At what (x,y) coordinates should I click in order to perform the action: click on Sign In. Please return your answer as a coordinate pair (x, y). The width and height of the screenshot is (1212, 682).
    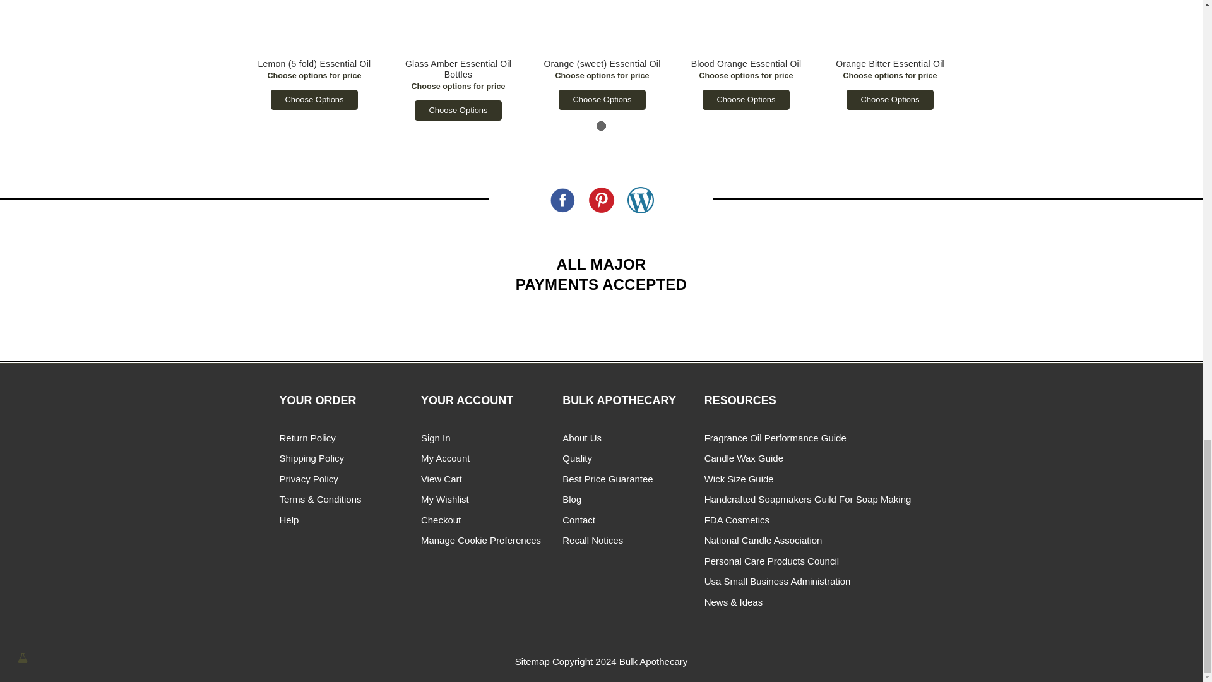
    Looking at the image, I should click on (436, 438).